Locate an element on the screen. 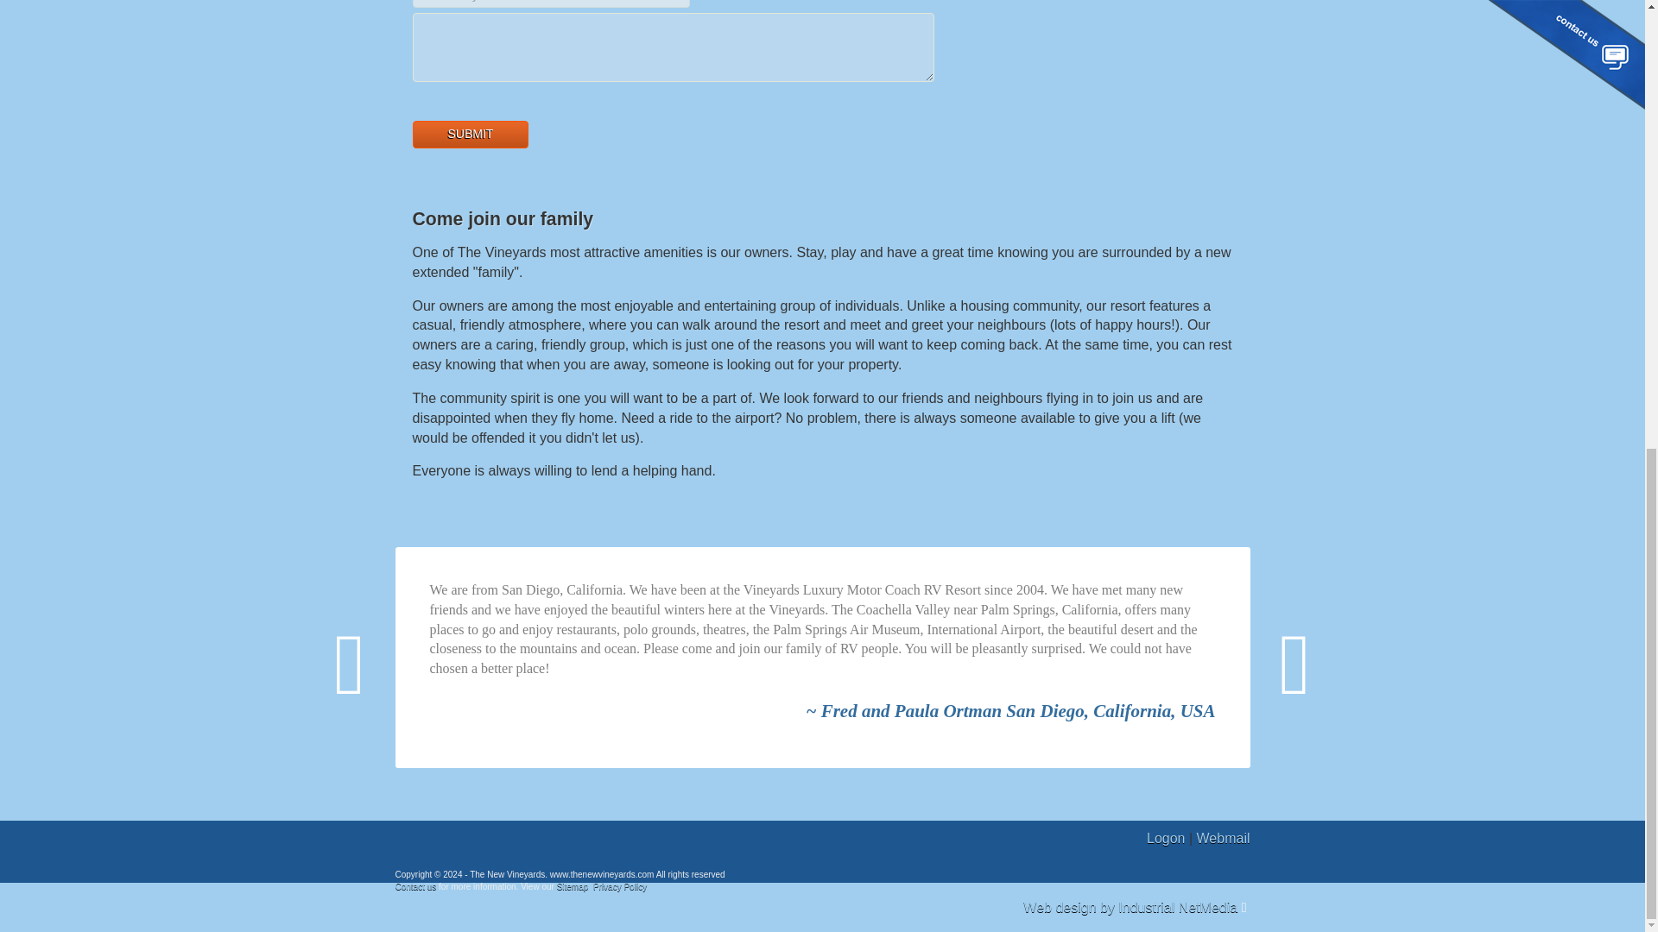 This screenshot has width=1658, height=932. webmail is located at coordinates (1223, 838).